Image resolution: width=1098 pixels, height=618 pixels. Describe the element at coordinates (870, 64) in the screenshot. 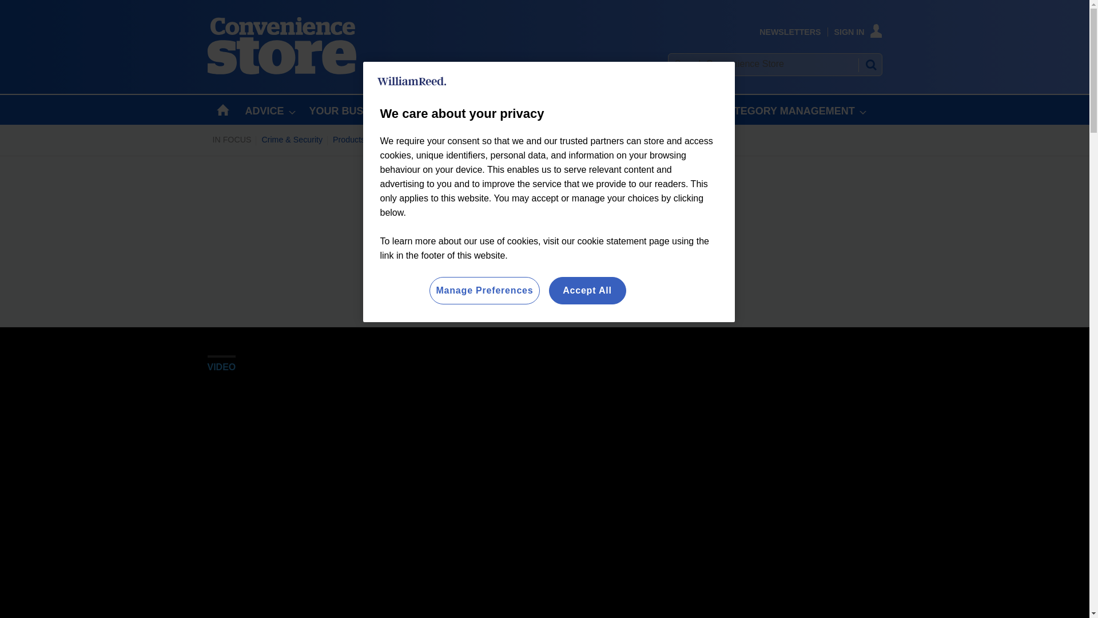

I see `SEARCH` at that location.